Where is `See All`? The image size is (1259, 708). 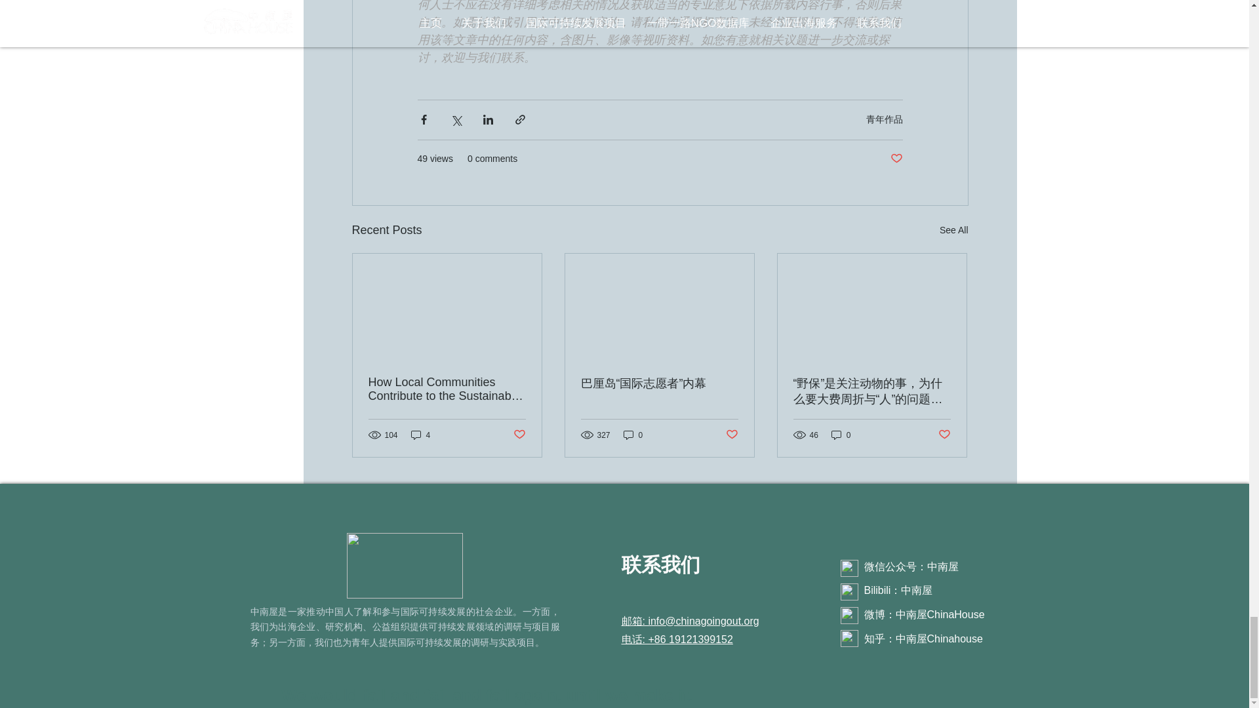 See All is located at coordinates (953, 230).